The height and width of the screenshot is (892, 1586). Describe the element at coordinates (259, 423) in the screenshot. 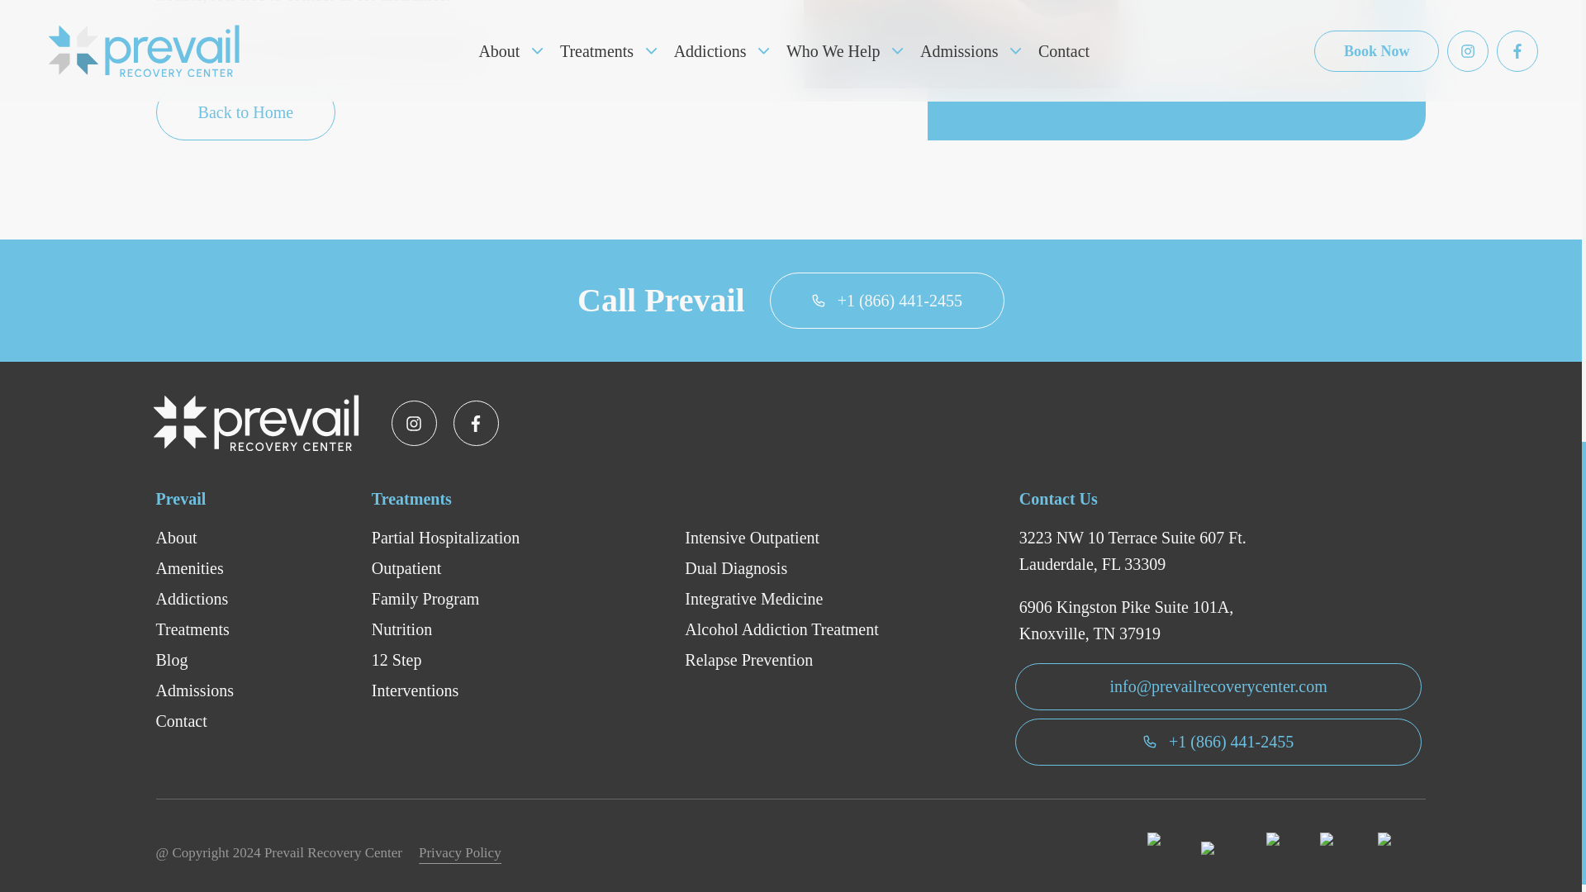

I see `Prevail Recovery Center` at that location.